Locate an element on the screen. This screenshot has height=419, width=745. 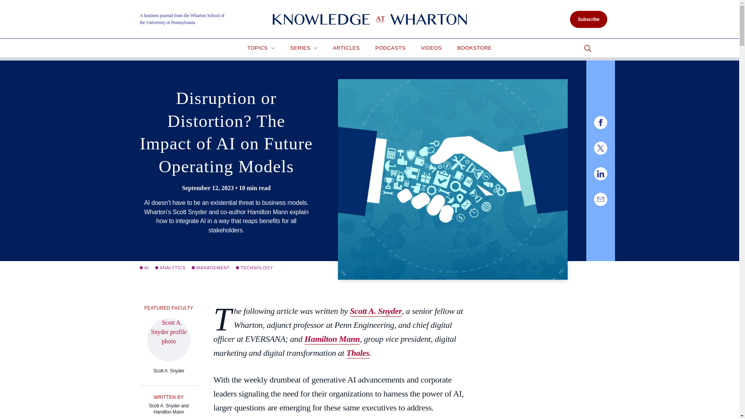
Go to site search is located at coordinates (587, 48).